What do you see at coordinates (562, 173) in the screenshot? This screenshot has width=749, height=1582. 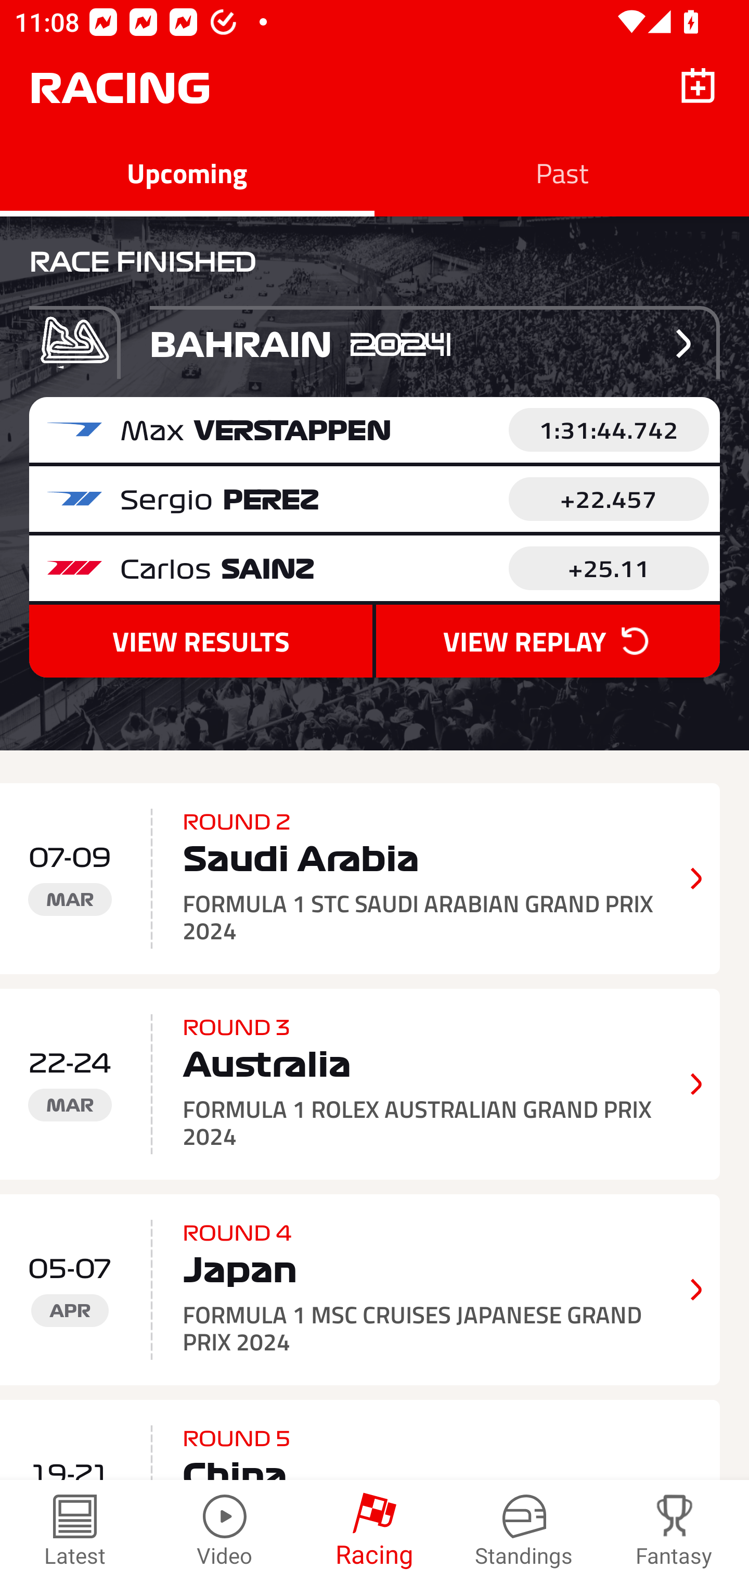 I see `Past` at bounding box center [562, 173].